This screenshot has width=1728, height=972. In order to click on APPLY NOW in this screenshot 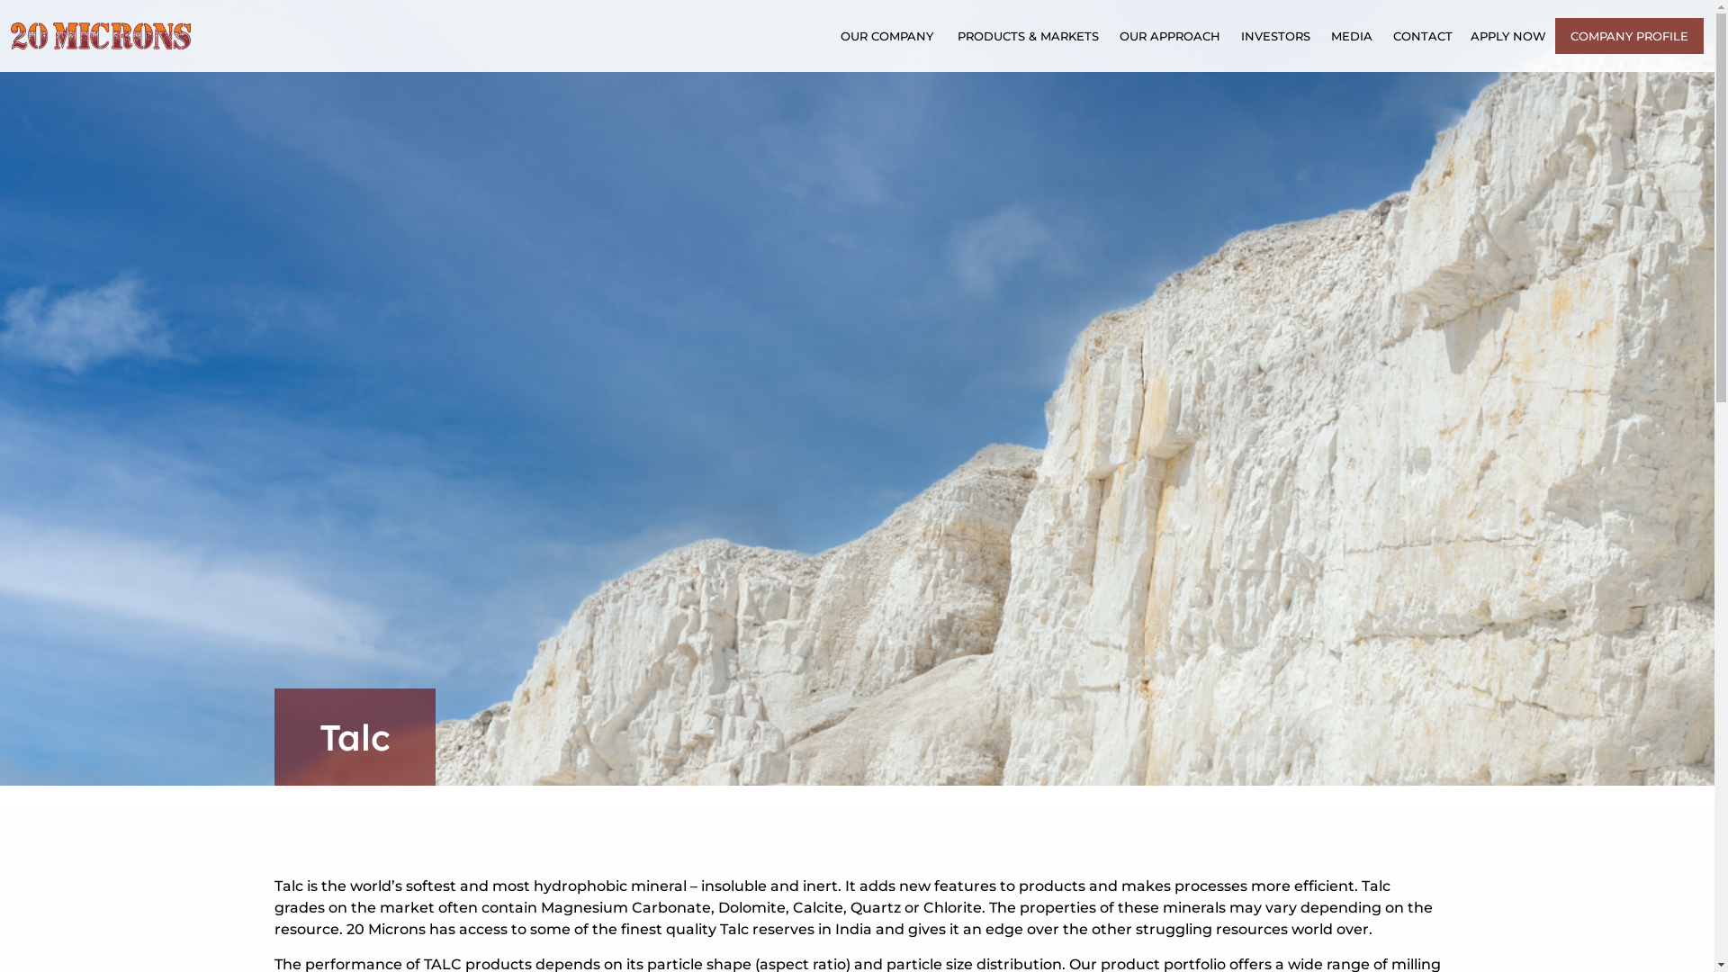, I will do `click(1508, 36)`.